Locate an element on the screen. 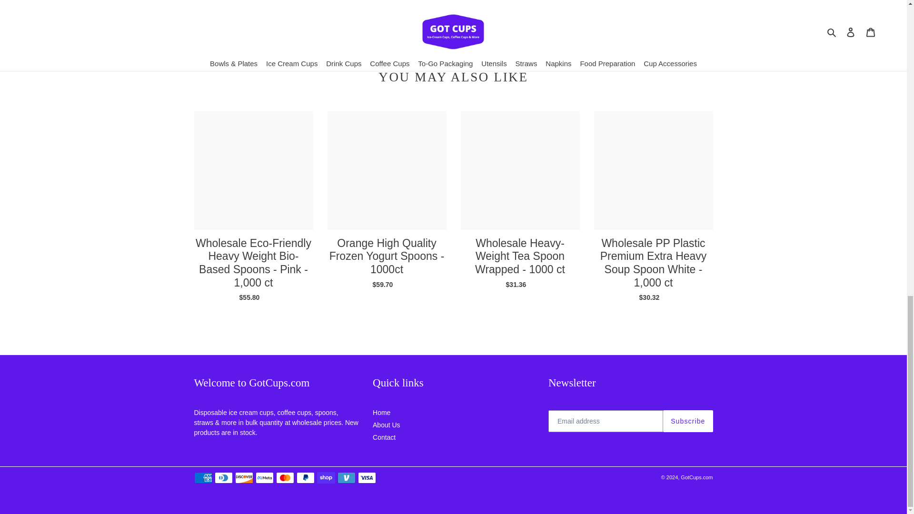 The width and height of the screenshot is (914, 514). Venmo is located at coordinates (346, 478).